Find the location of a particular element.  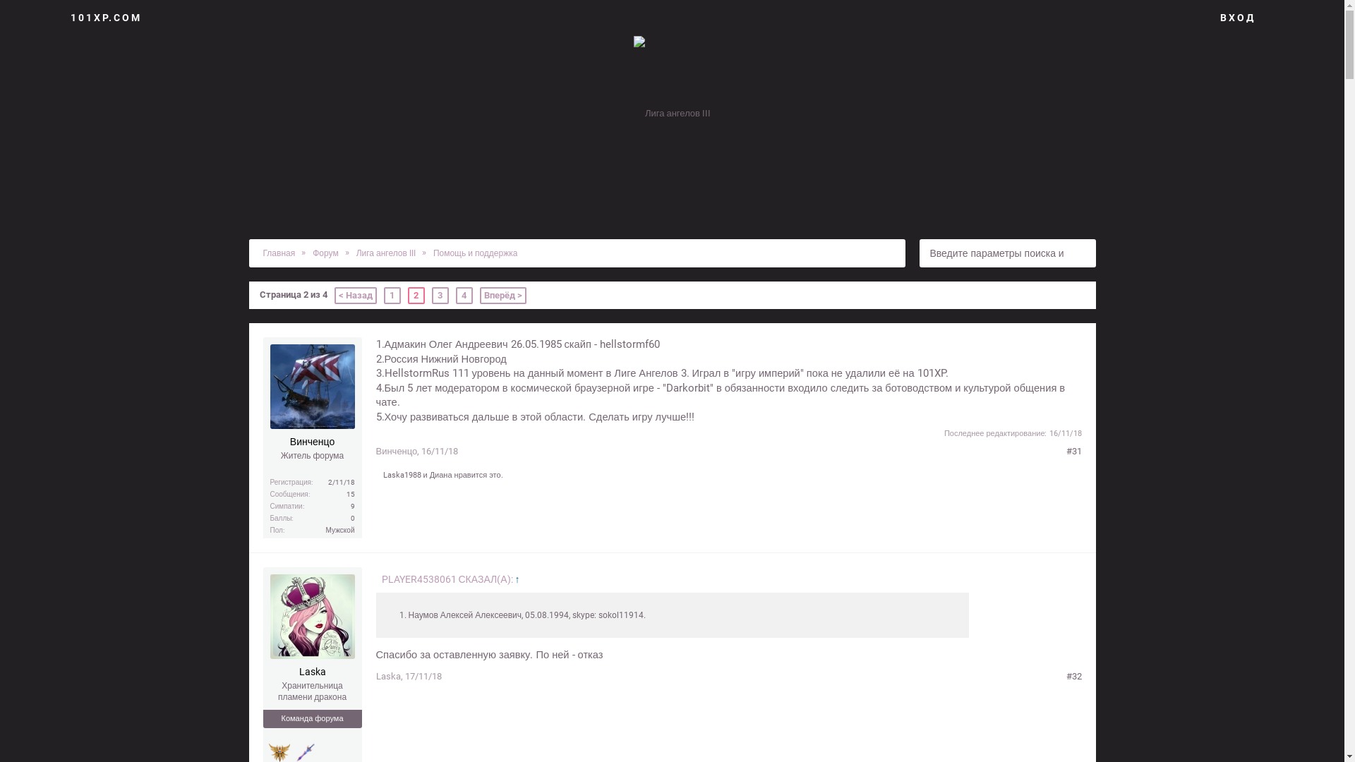

Laska1988 is located at coordinates (402, 476).